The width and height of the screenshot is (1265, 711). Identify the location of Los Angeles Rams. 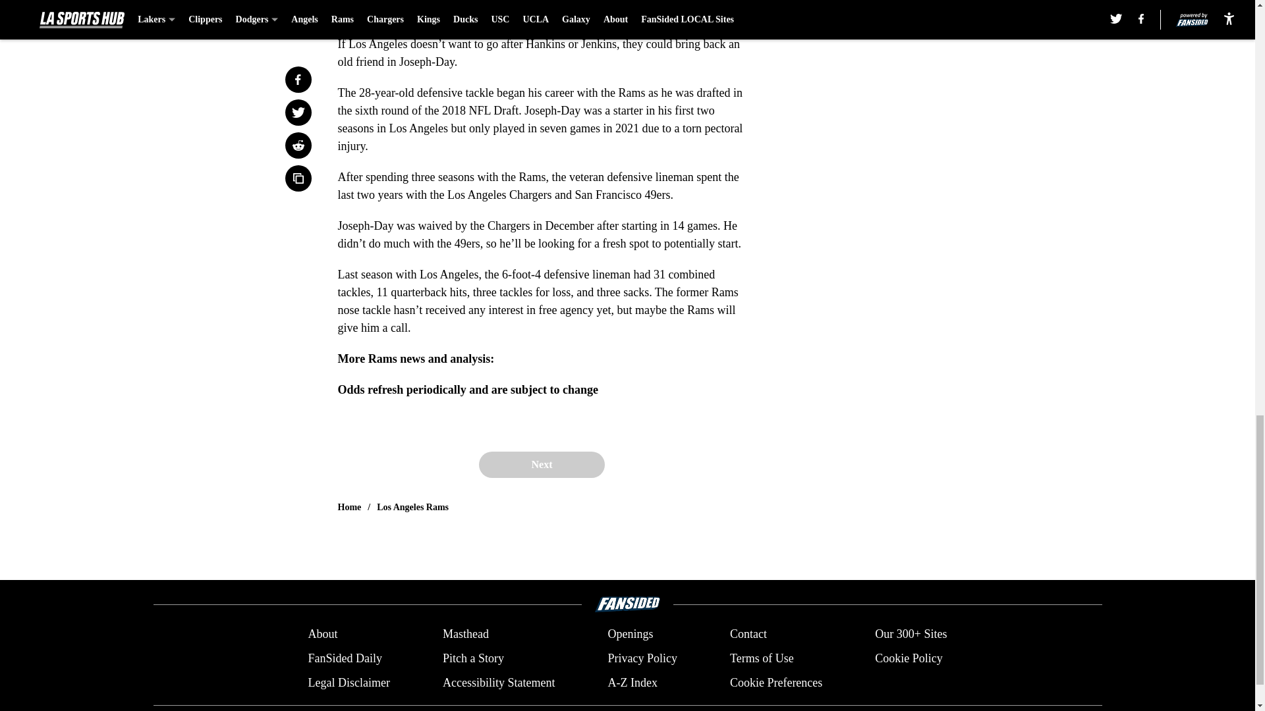
(412, 507).